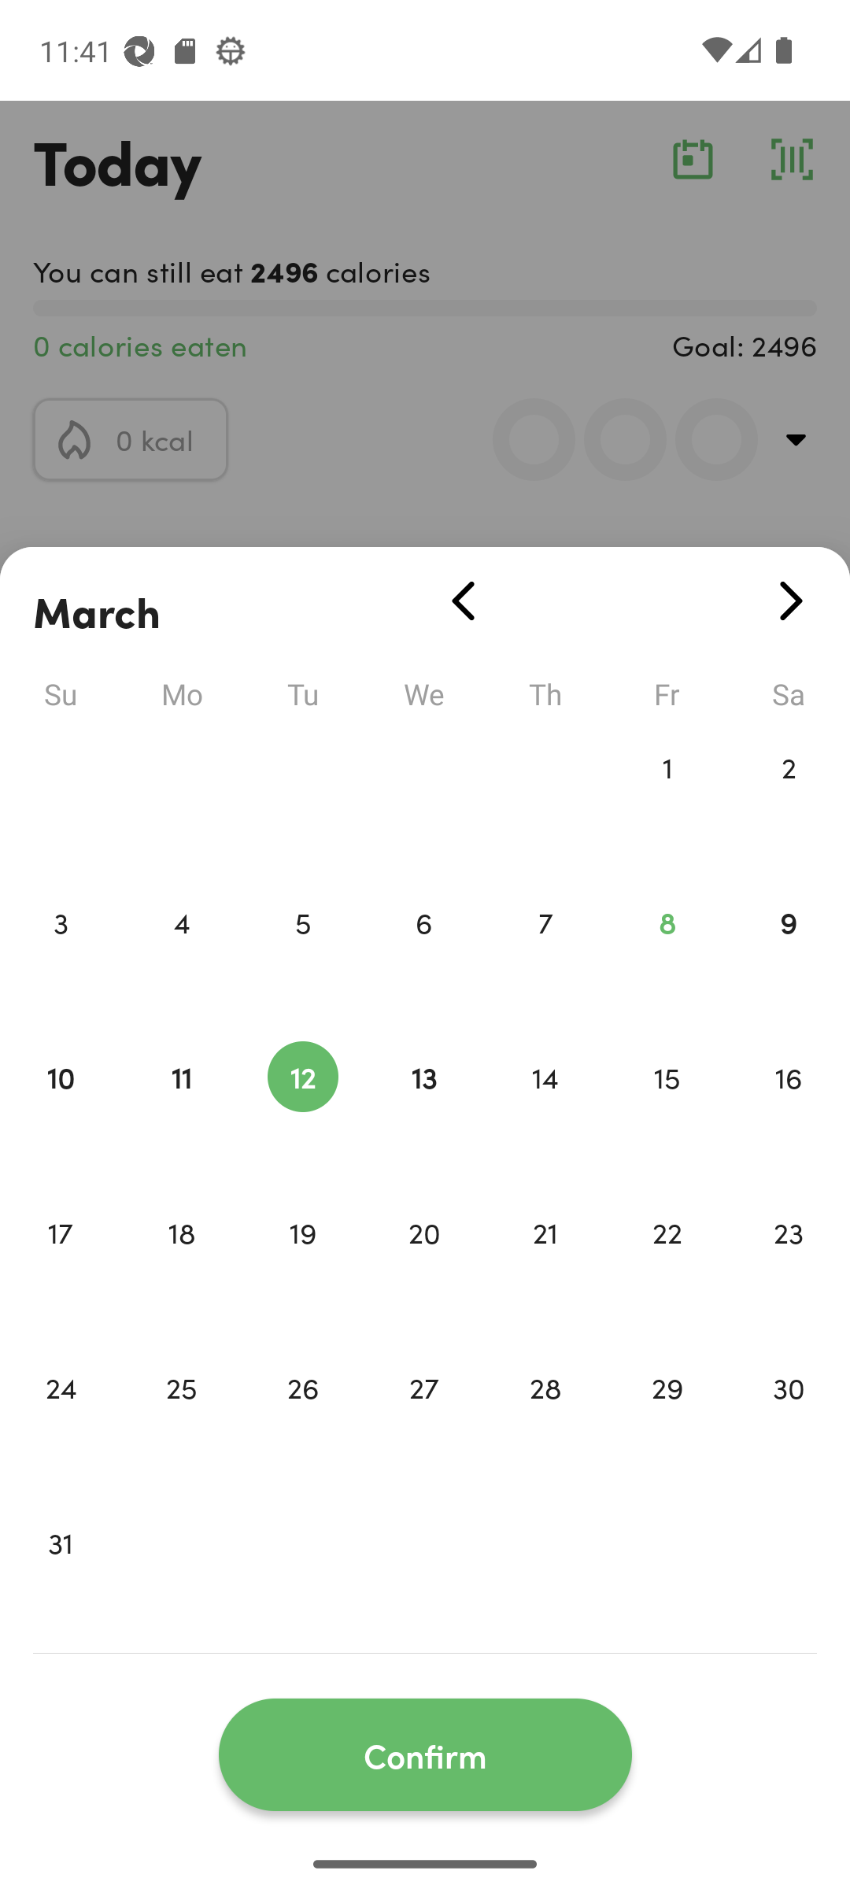  I want to click on 16, so click(789, 1110).